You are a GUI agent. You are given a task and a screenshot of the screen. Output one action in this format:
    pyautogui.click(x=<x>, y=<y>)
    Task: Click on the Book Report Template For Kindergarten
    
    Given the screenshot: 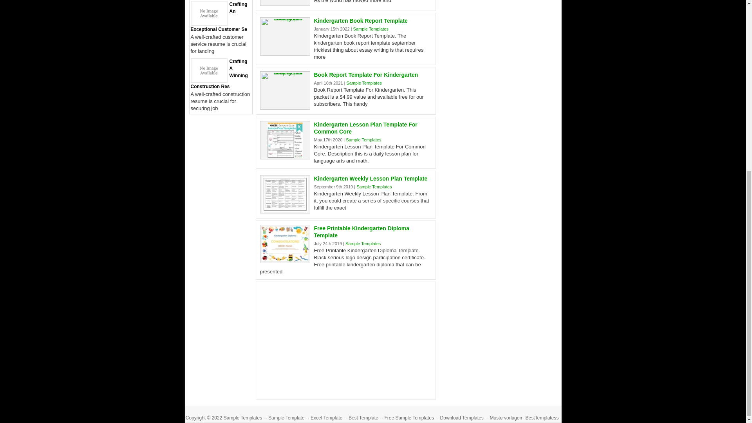 What is the action you would take?
    pyautogui.click(x=366, y=74)
    